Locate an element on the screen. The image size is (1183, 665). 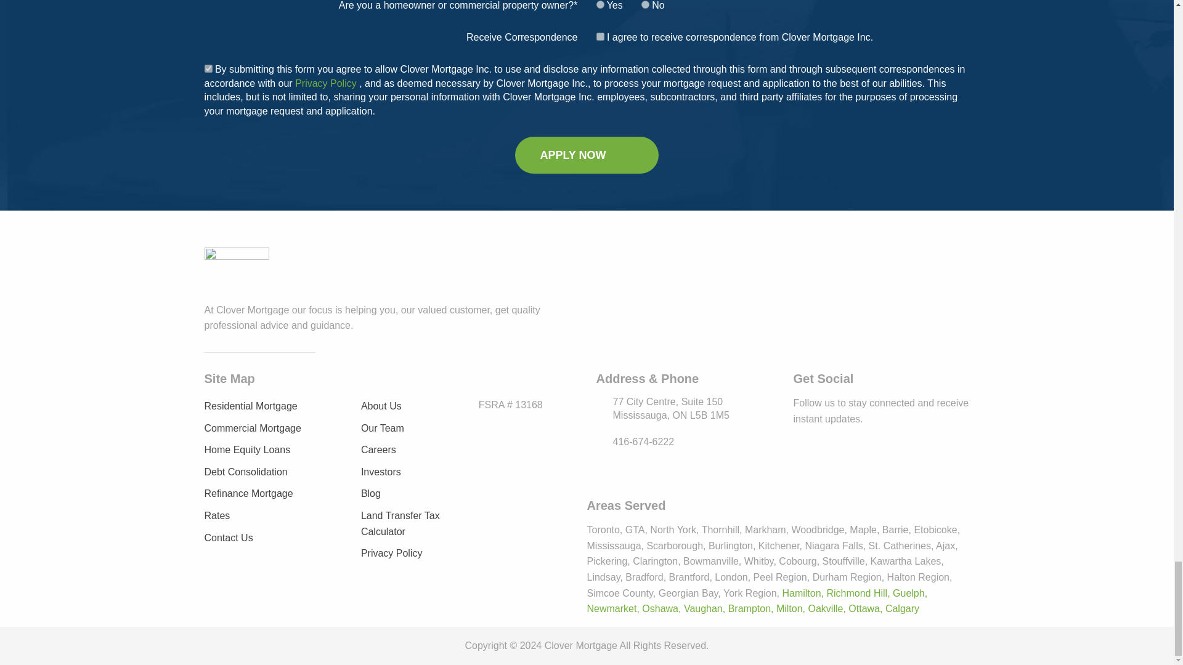
Yes is located at coordinates (600, 36).